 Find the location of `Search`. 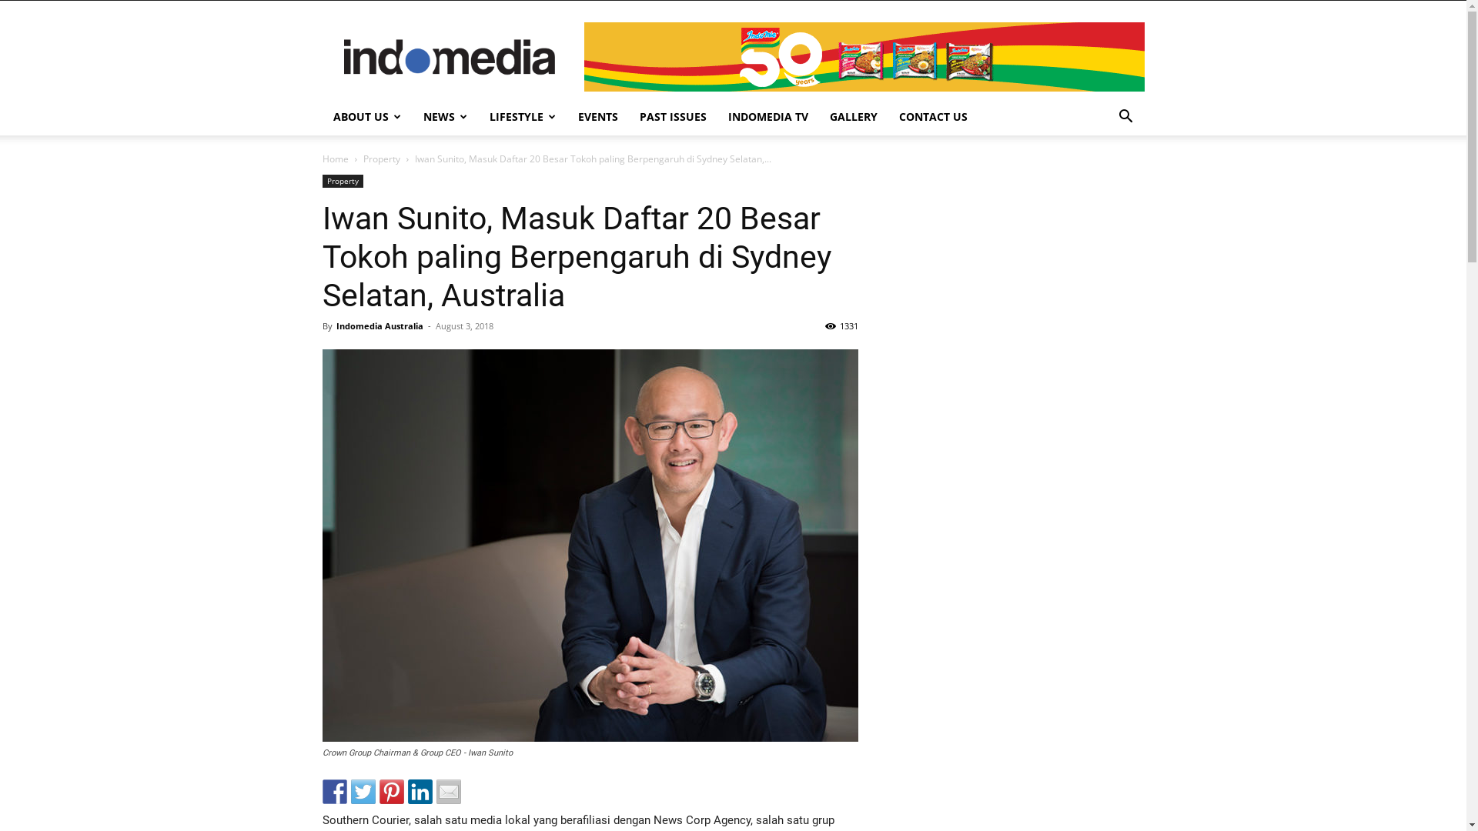

Search is located at coordinates (1102, 179).